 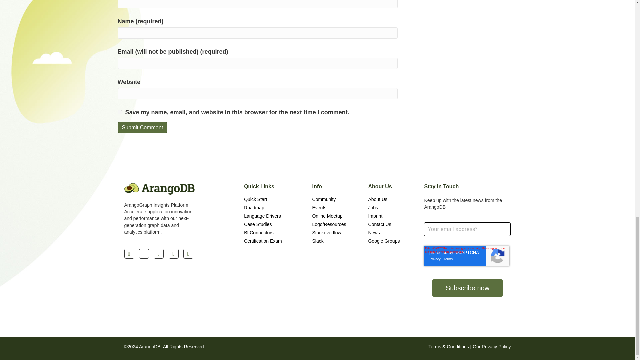 What do you see at coordinates (142, 127) in the screenshot?
I see `Submit Comment` at bounding box center [142, 127].